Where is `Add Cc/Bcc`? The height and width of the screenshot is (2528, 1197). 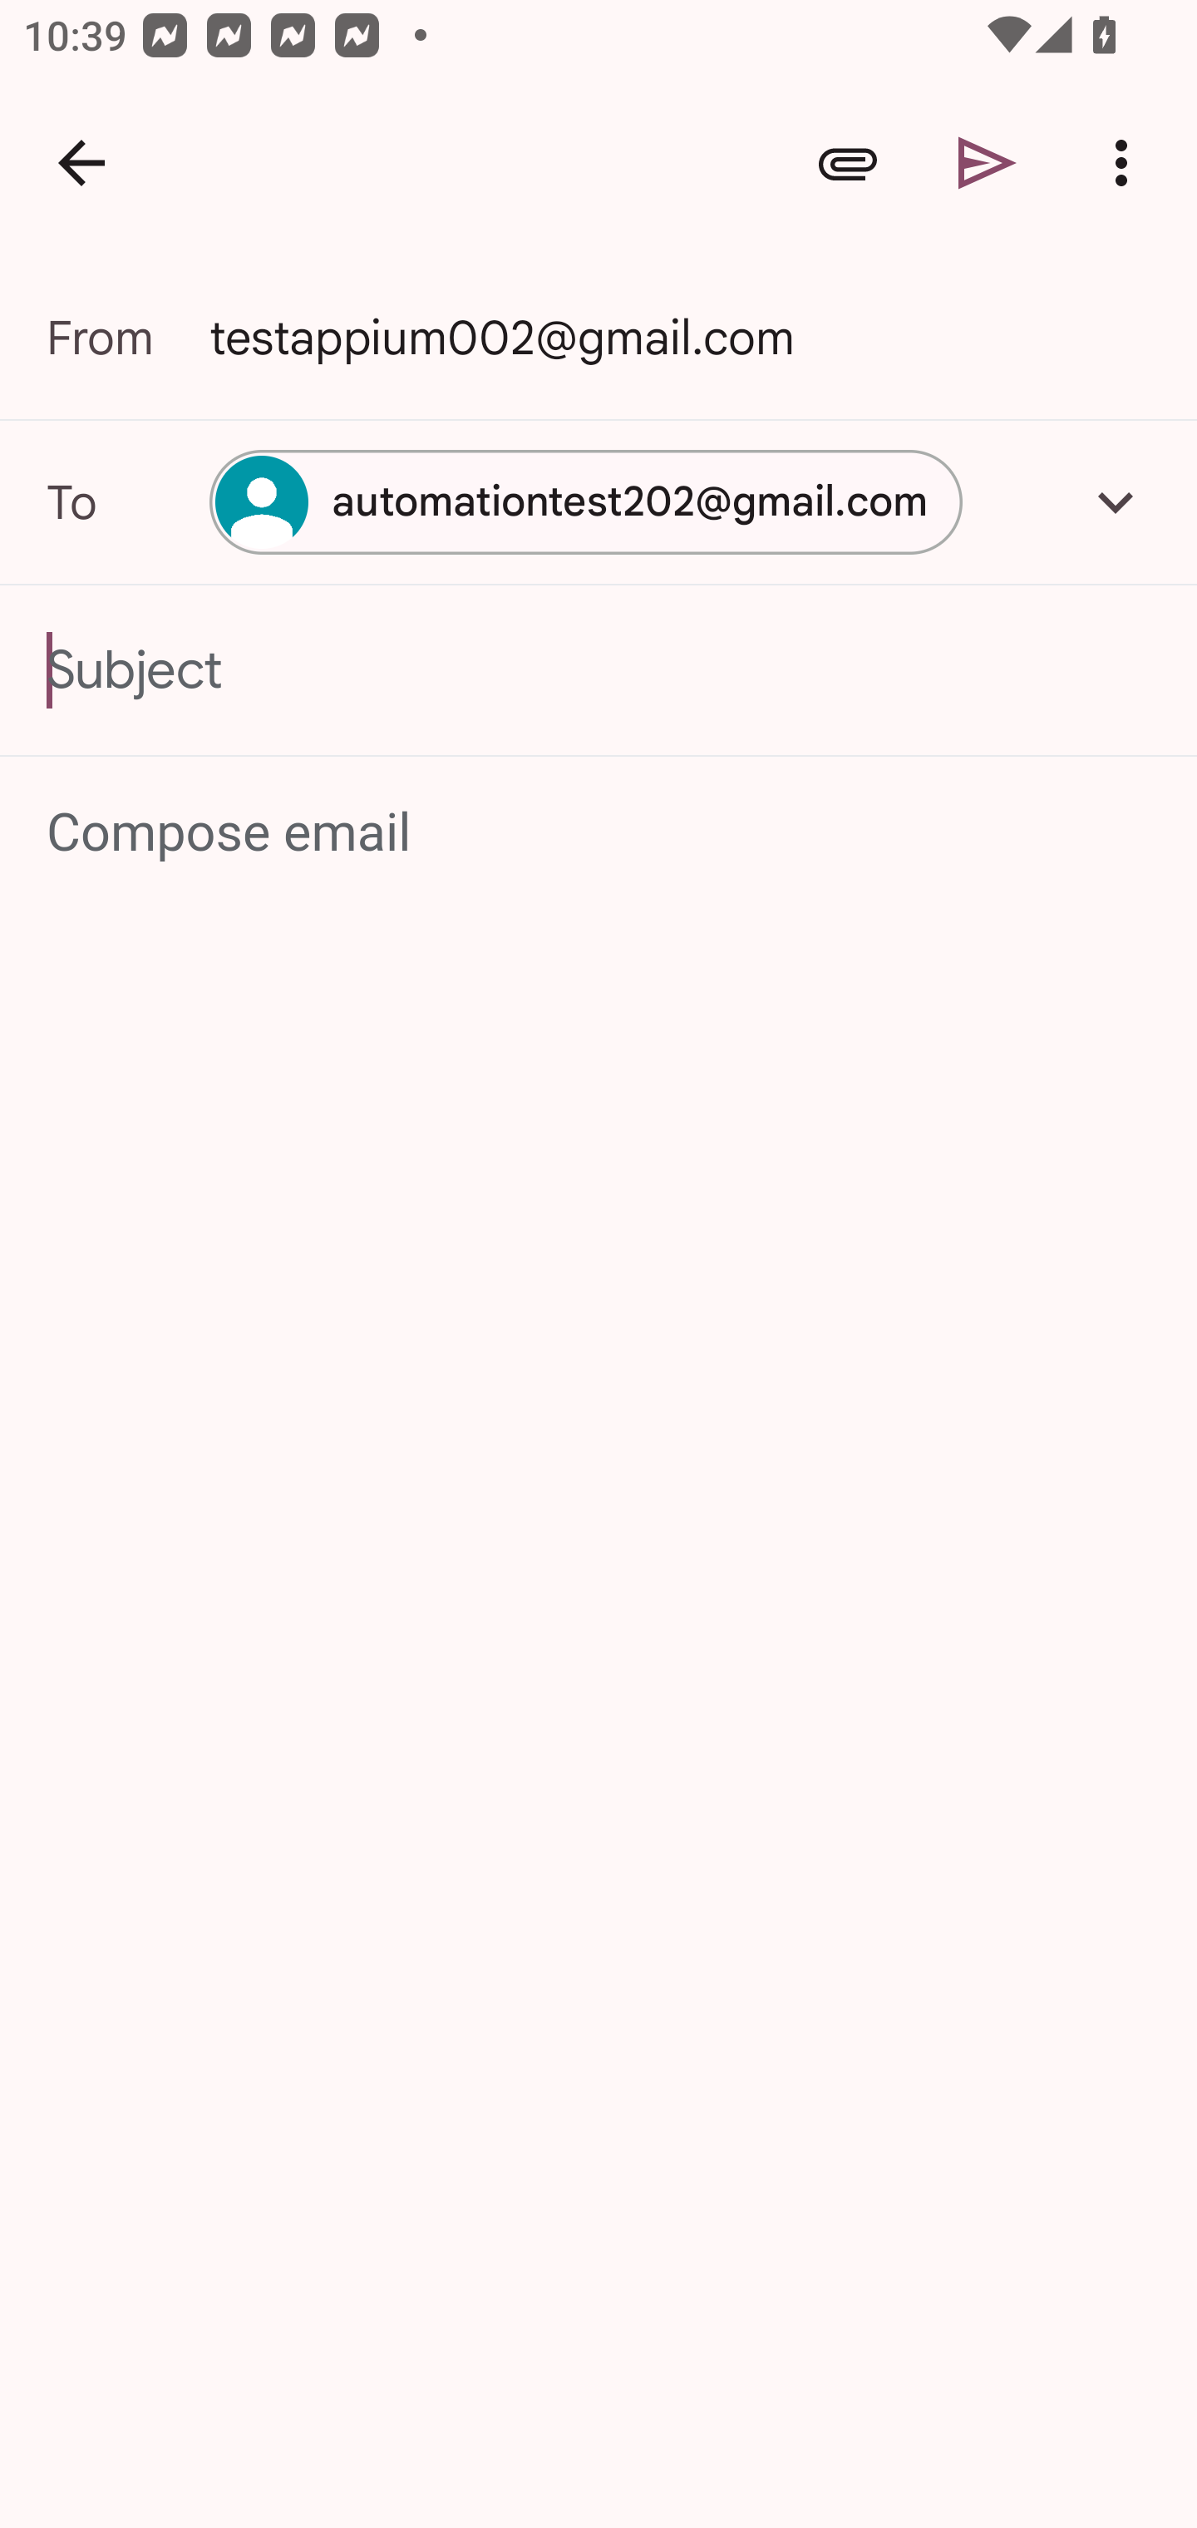 Add Cc/Bcc is located at coordinates (1116, 501).